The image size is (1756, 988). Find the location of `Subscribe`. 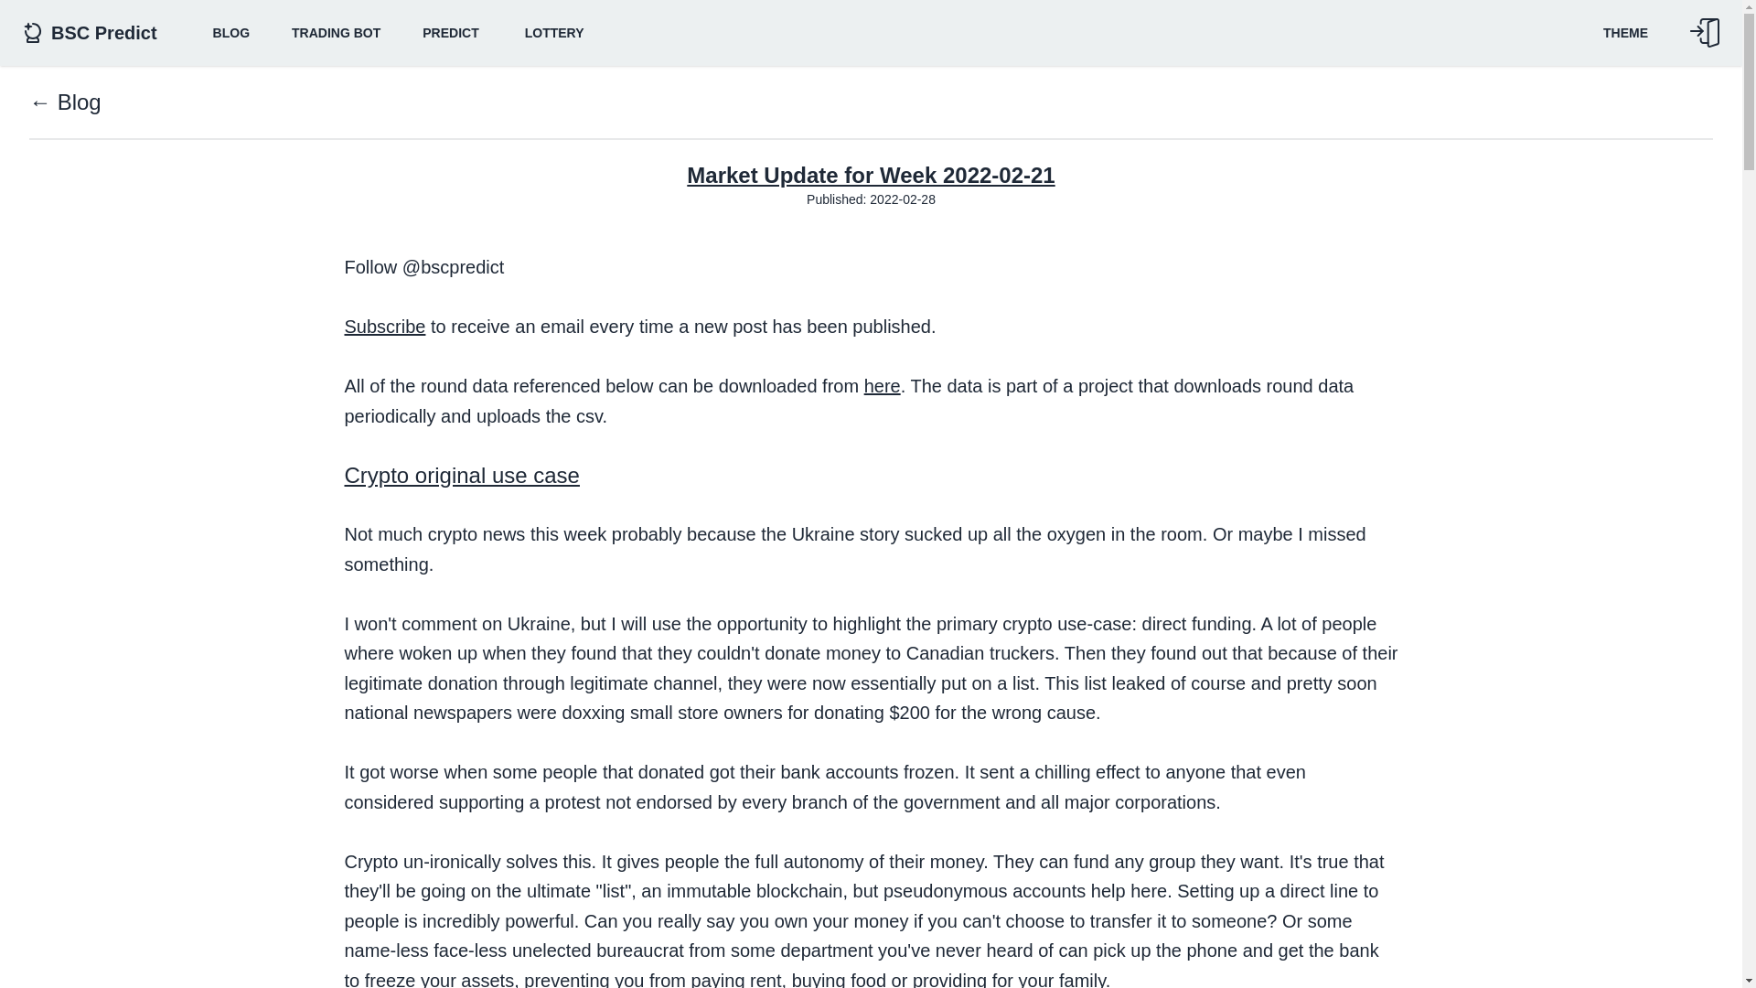

Subscribe is located at coordinates (384, 326).